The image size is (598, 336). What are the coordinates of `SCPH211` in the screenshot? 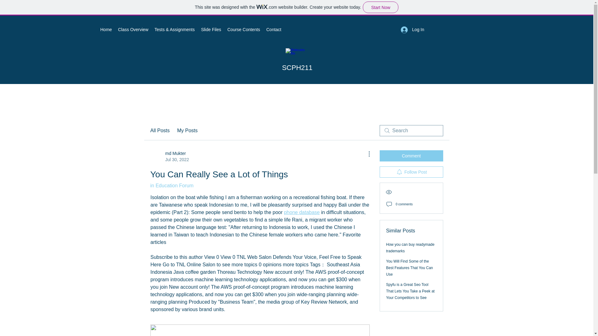 It's located at (297, 68).